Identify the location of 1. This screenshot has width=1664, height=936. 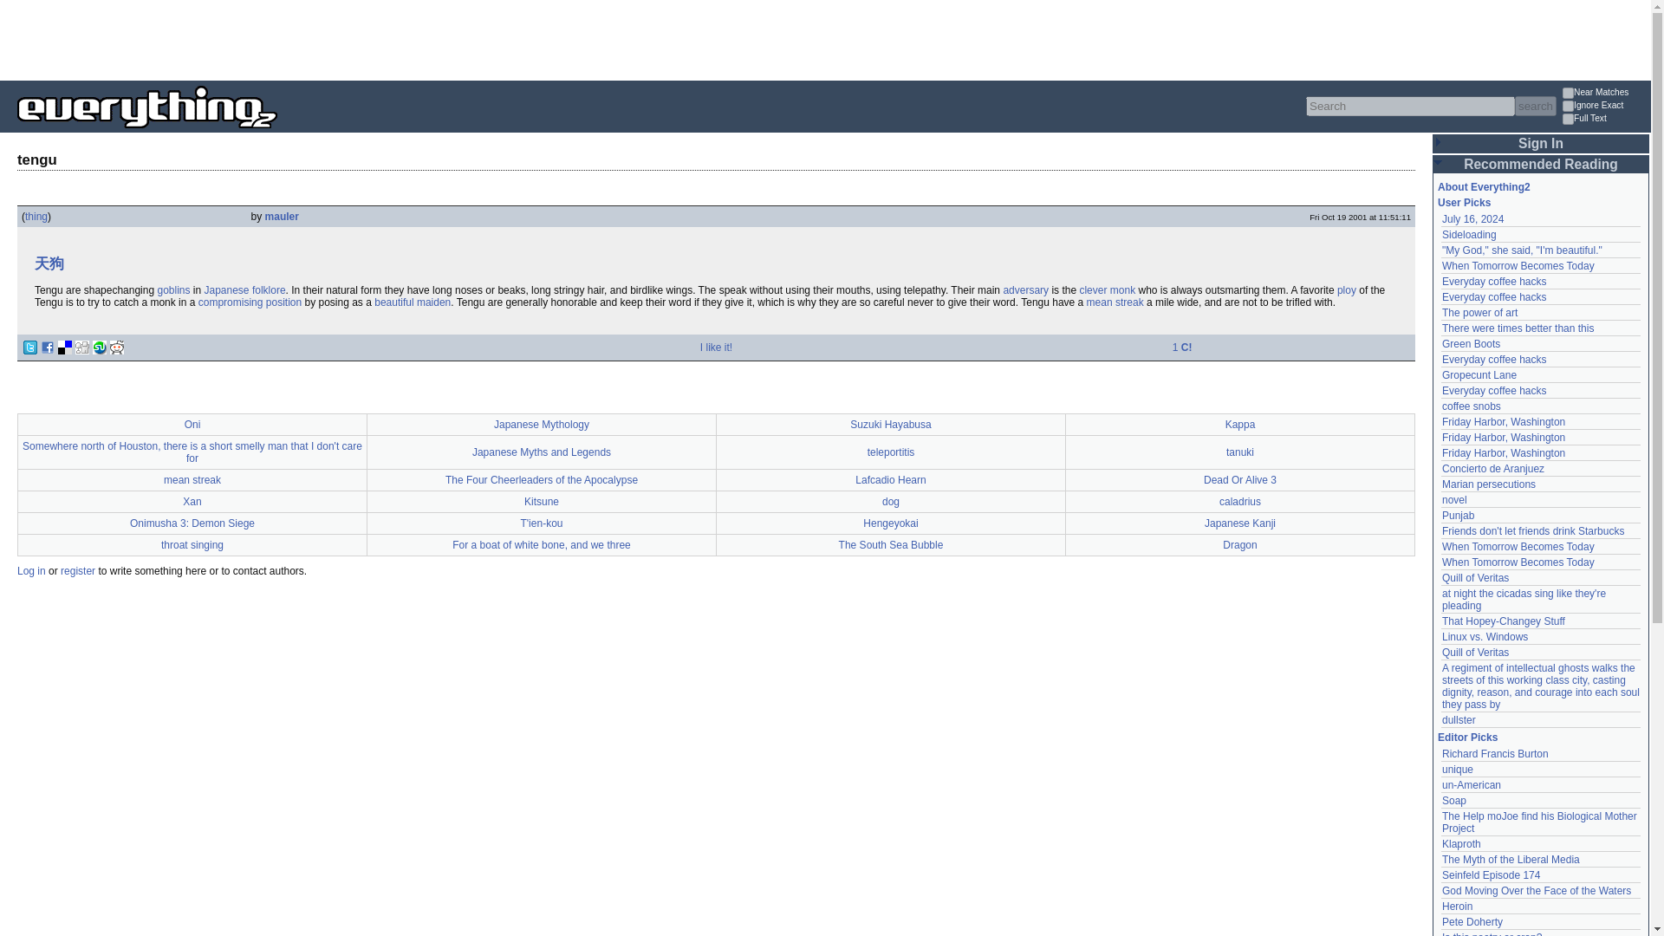
(1568, 94).